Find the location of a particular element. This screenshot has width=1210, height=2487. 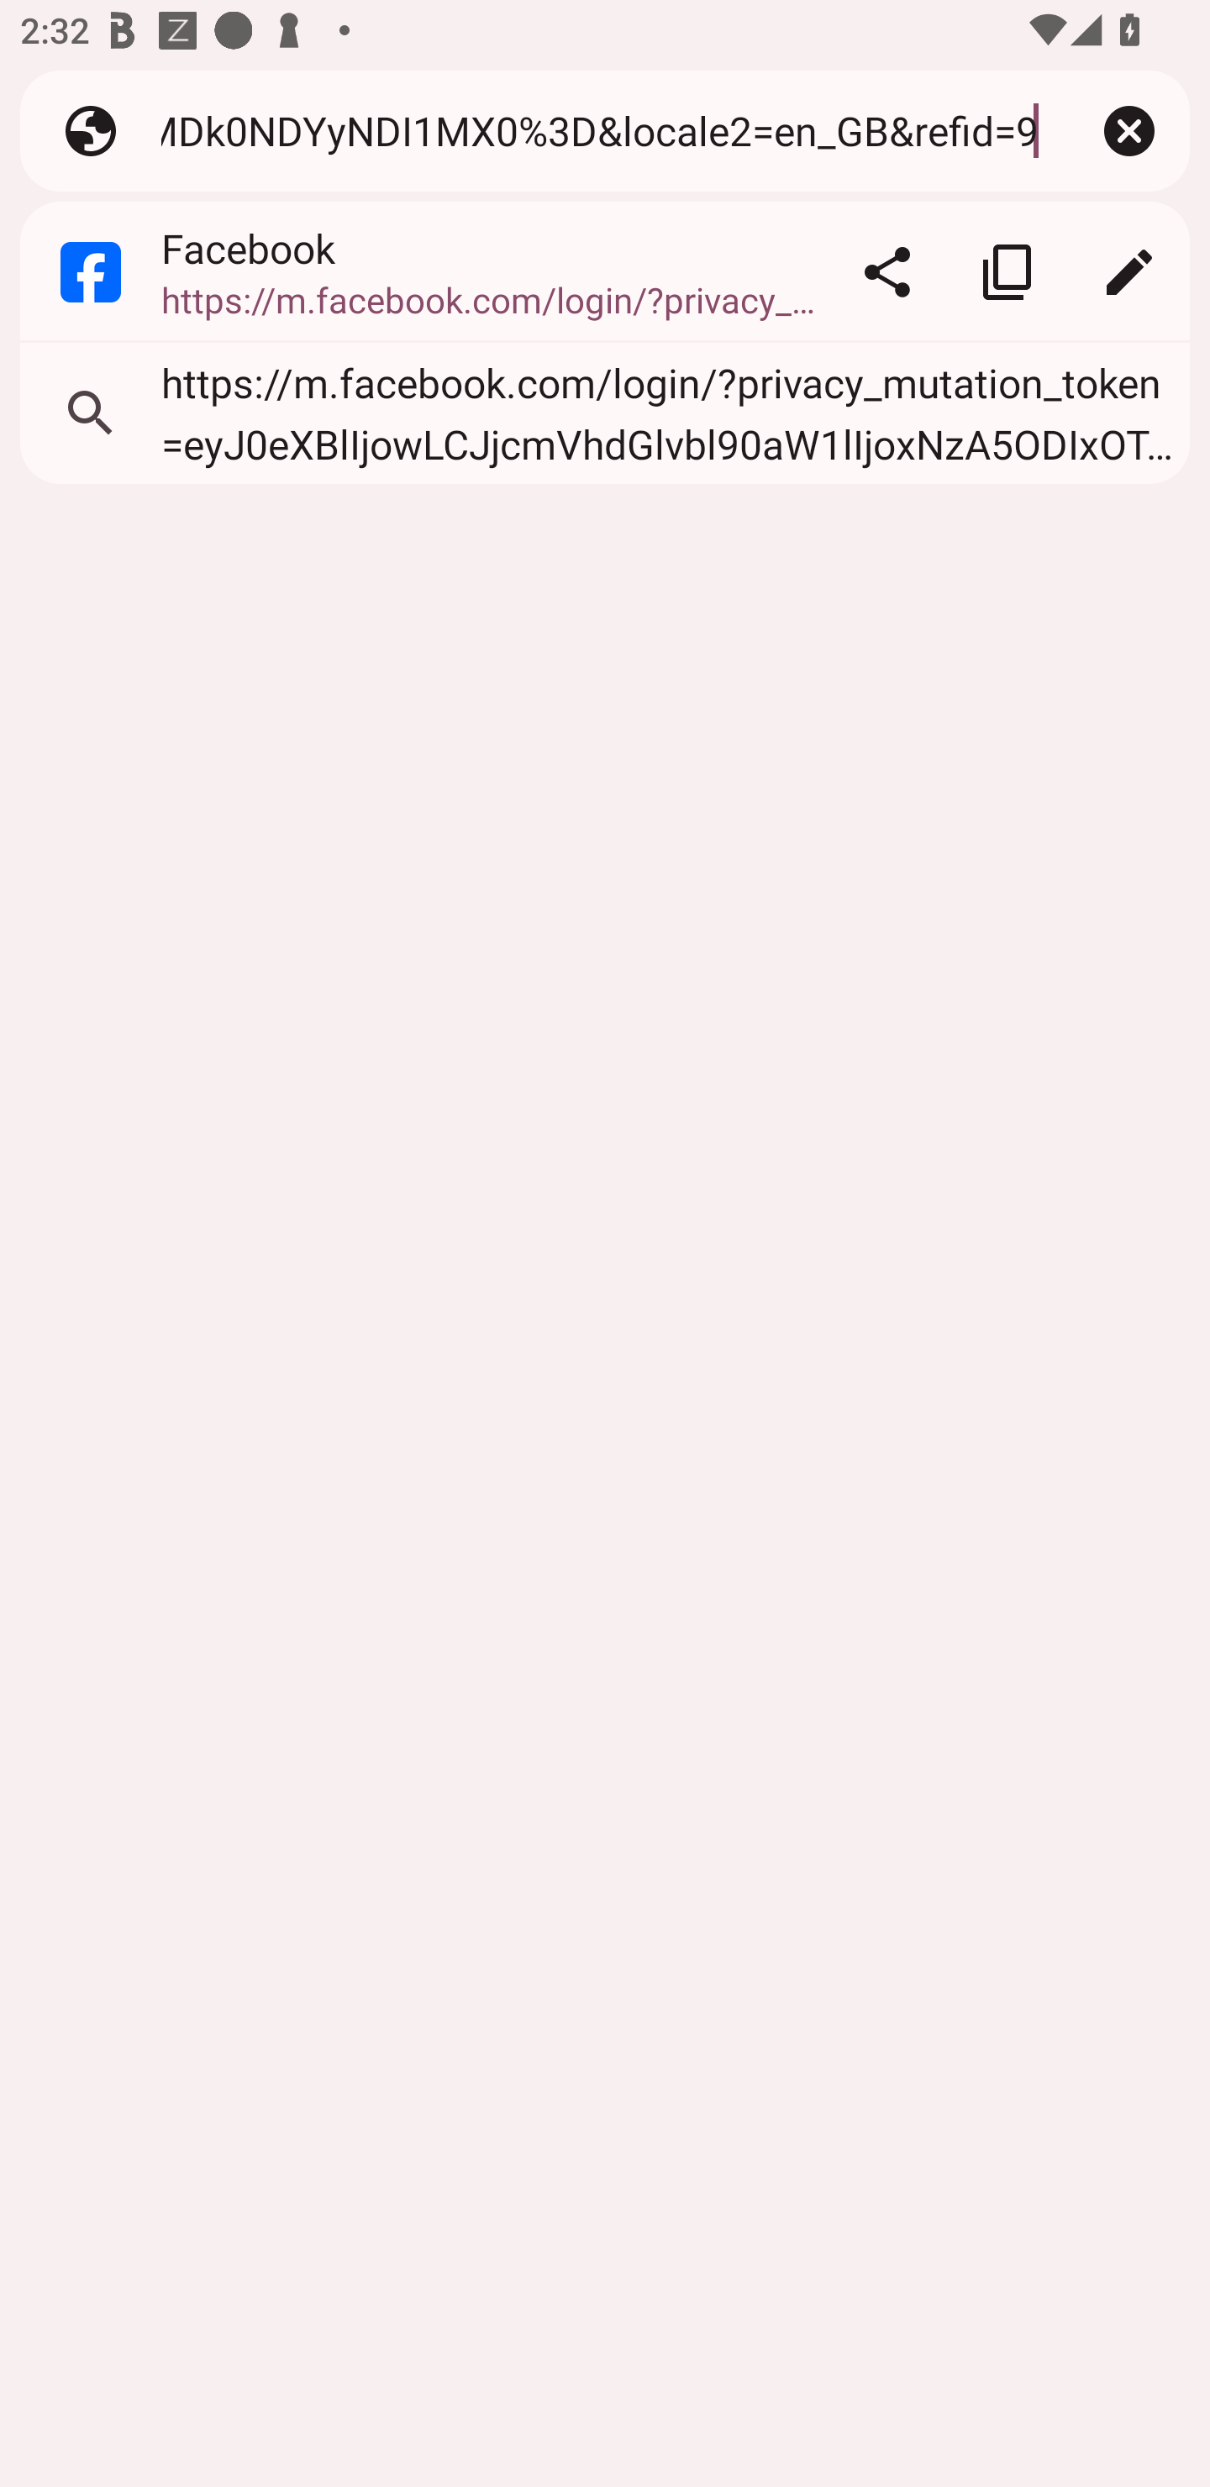

Edit is located at coordinates (1128, 272).